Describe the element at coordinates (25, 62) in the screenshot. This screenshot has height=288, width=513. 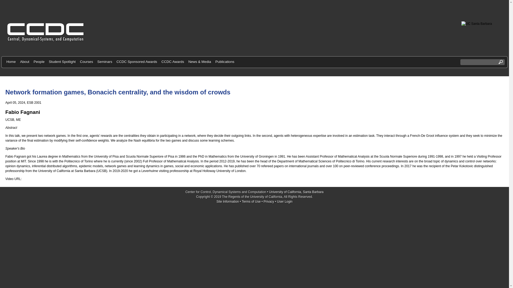
I see `About` at that location.